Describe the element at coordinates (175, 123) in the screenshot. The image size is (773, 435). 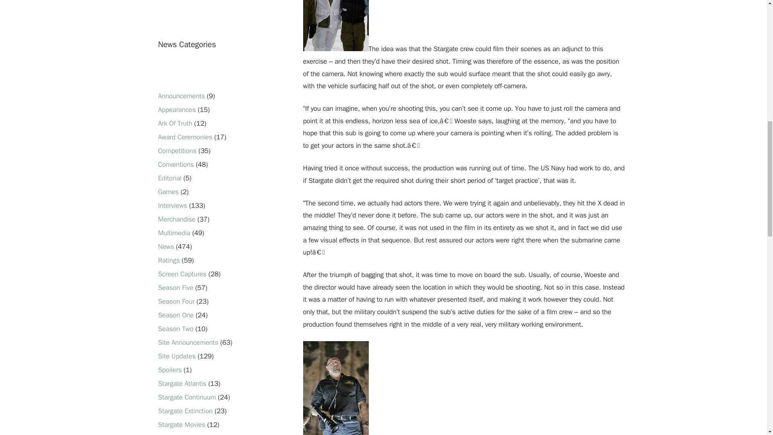
I see `Ark Of Truth` at that location.